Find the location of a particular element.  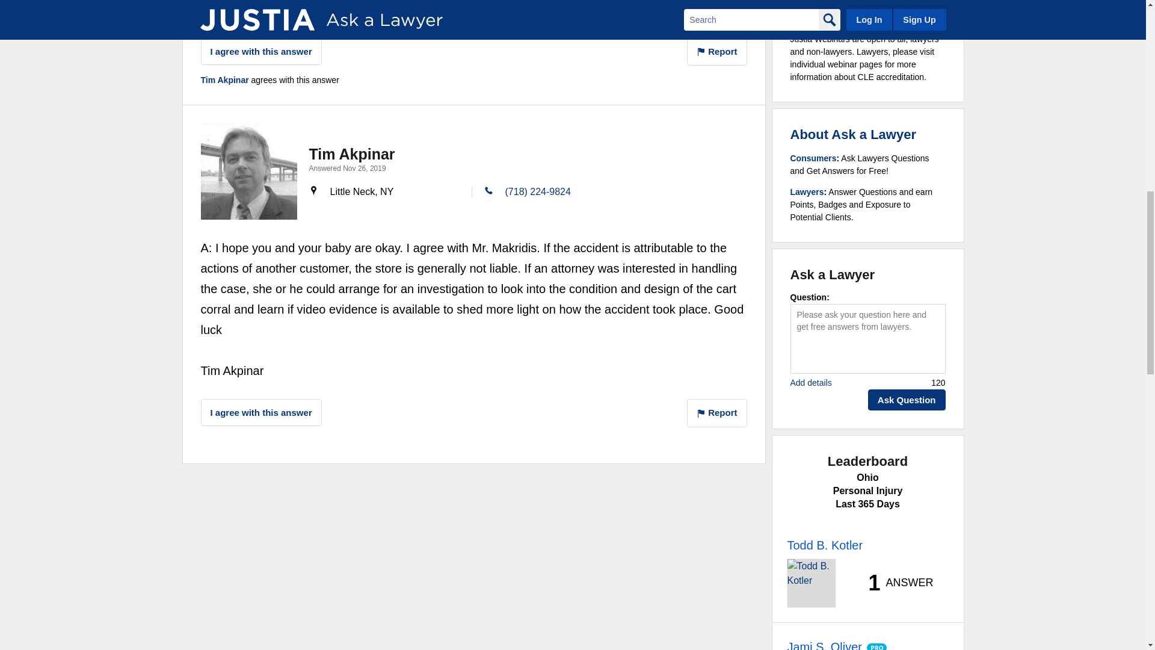

Ask a Lawyer - Leaderboard - Lawyer Name is located at coordinates (824, 545).